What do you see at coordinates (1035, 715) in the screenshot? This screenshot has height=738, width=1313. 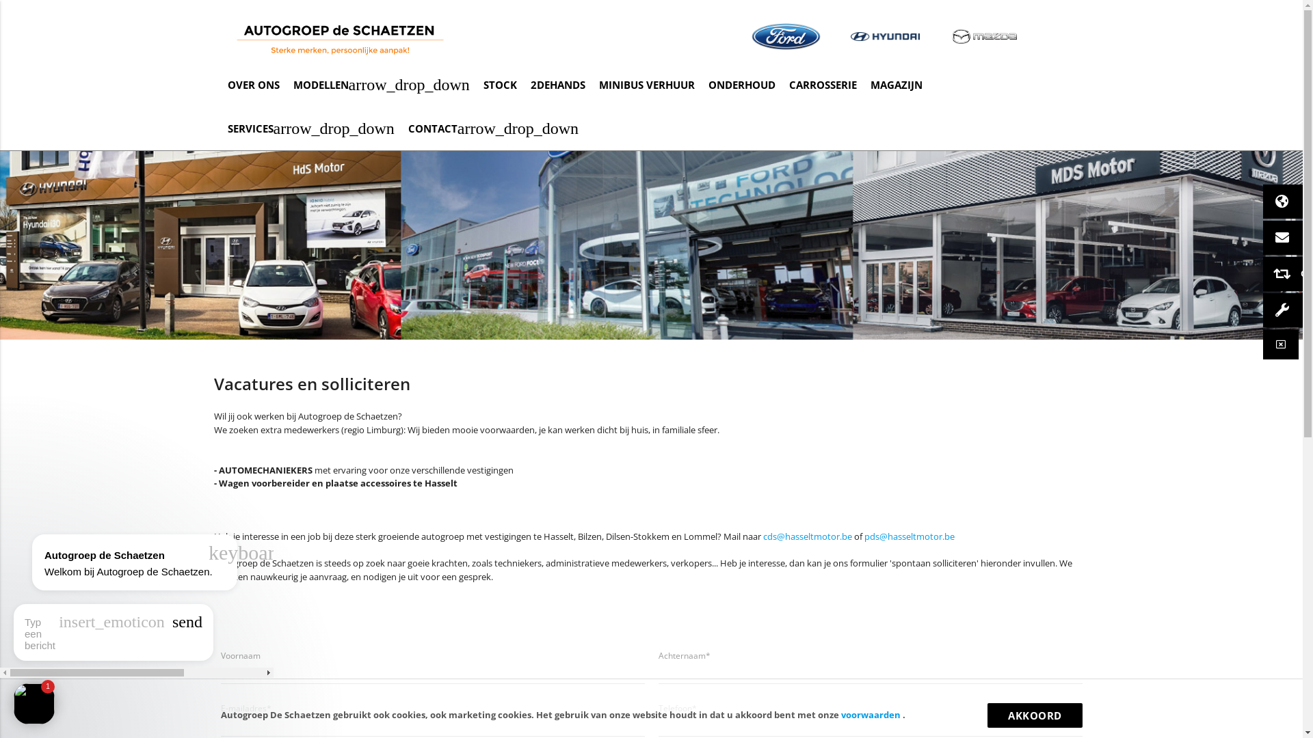 I see `AKKOORD` at bounding box center [1035, 715].